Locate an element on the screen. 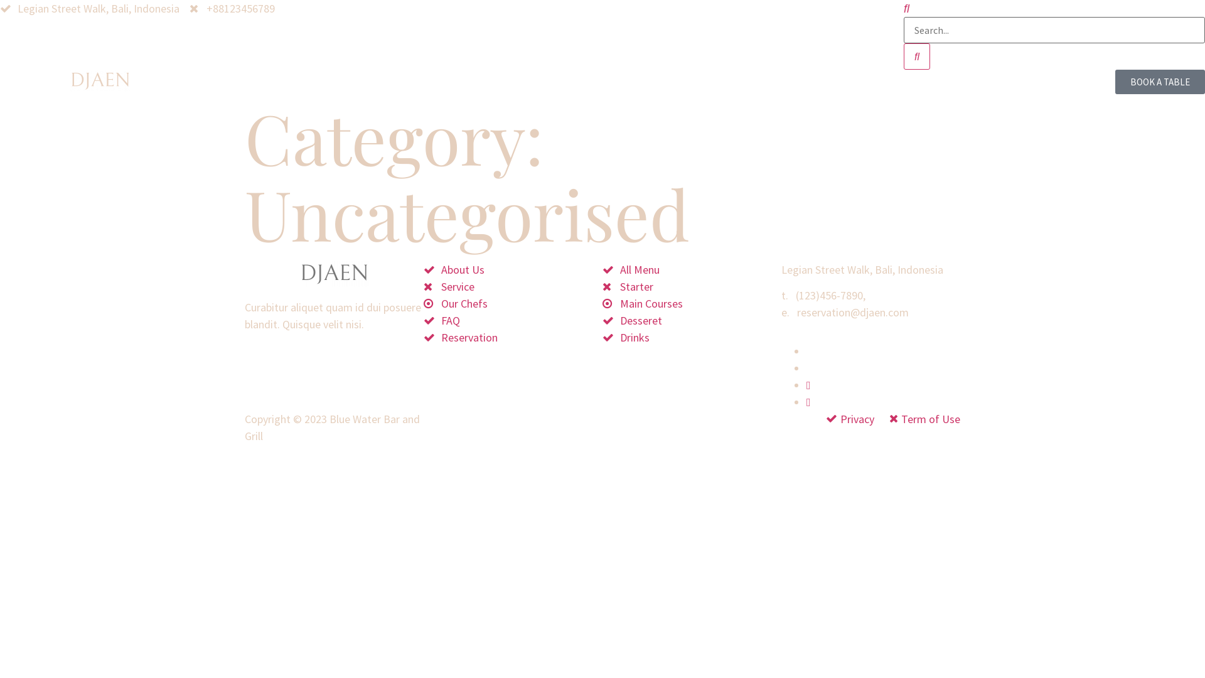 This screenshot has height=678, width=1205. Term of Use is located at coordinates (922, 419).